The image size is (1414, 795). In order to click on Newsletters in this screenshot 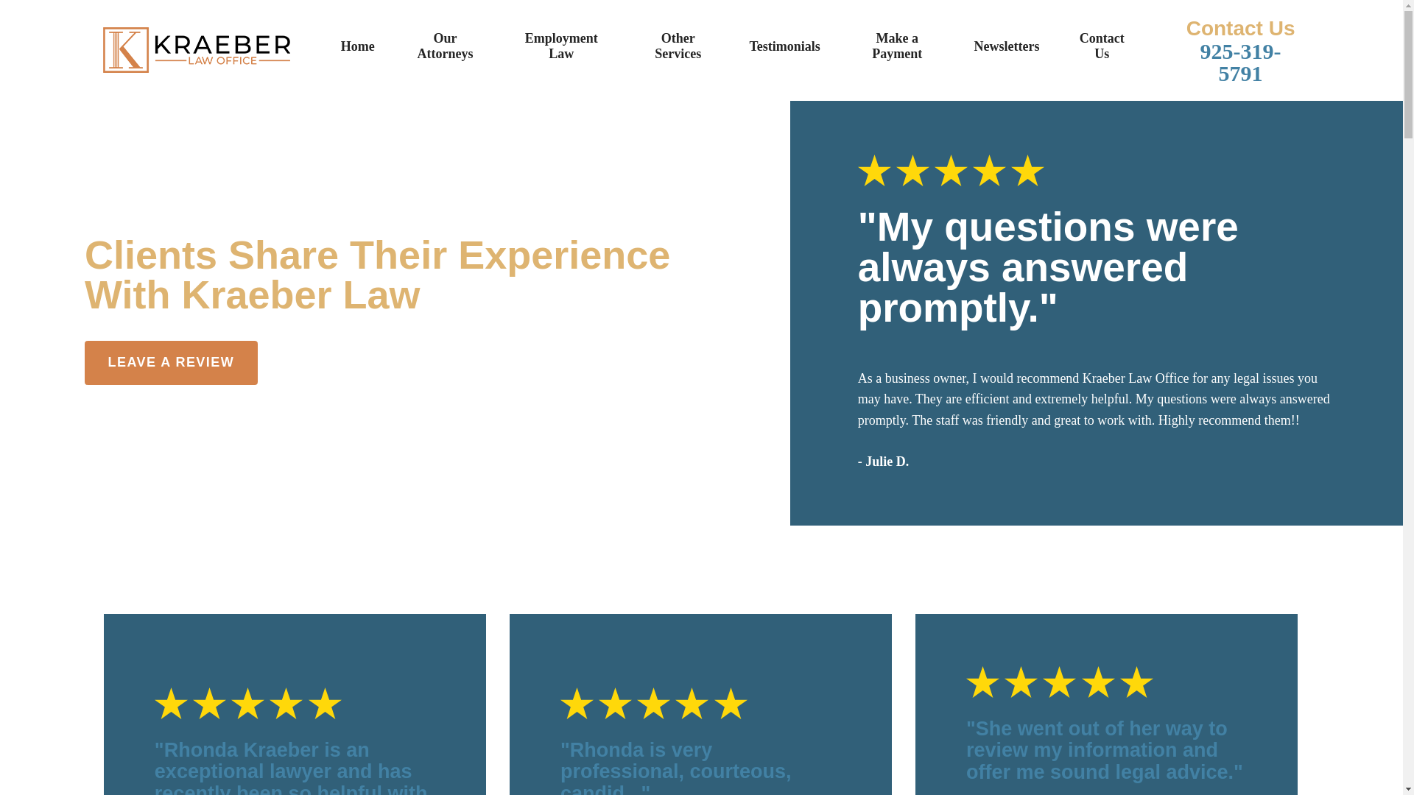, I will do `click(1006, 50)`.